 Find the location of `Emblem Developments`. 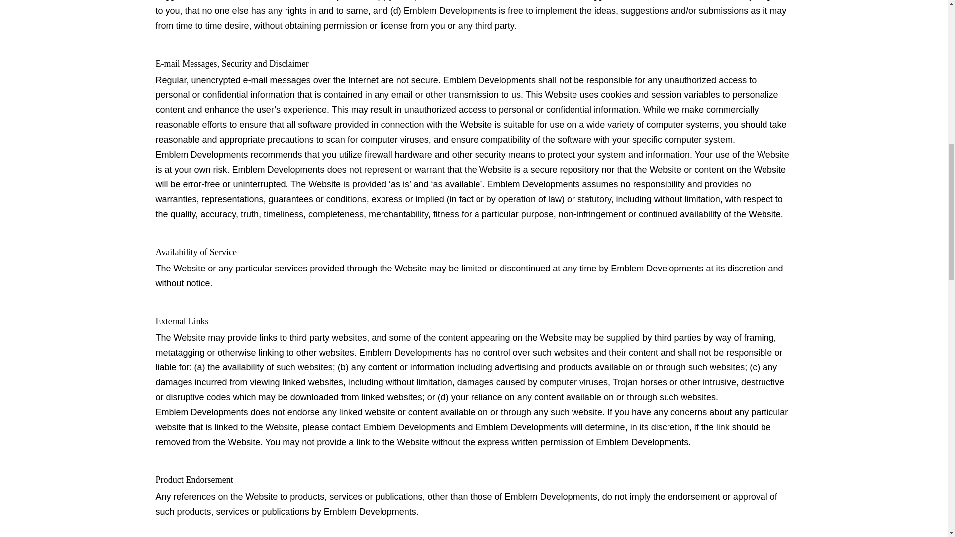

Emblem Developments is located at coordinates (450, 10).